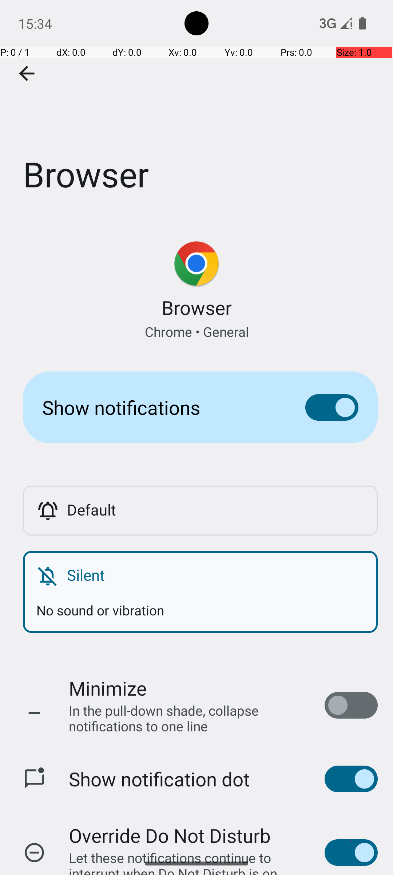  What do you see at coordinates (215, 510) in the screenshot?
I see `Default` at bounding box center [215, 510].